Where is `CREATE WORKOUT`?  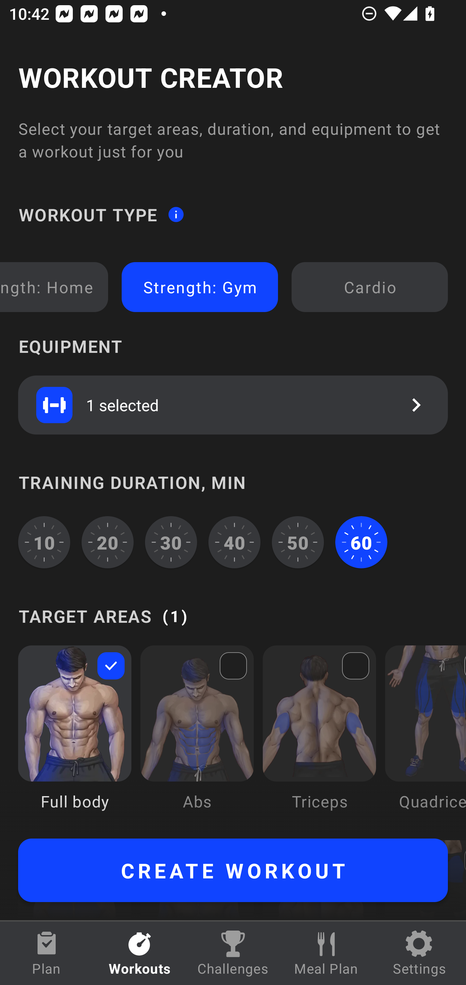
CREATE WORKOUT is located at coordinates (233, 870).